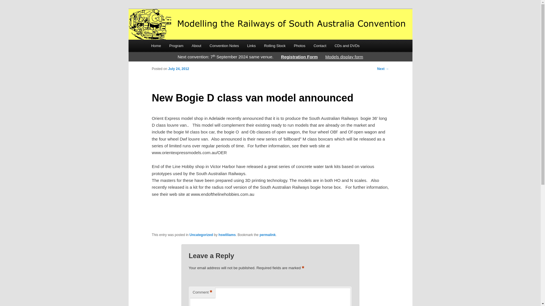 This screenshot has width=545, height=306. What do you see at coordinates (234, 29) in the screenshot?
I see `Modelling the Railways of South Australia` at bounding box center [234, 29].